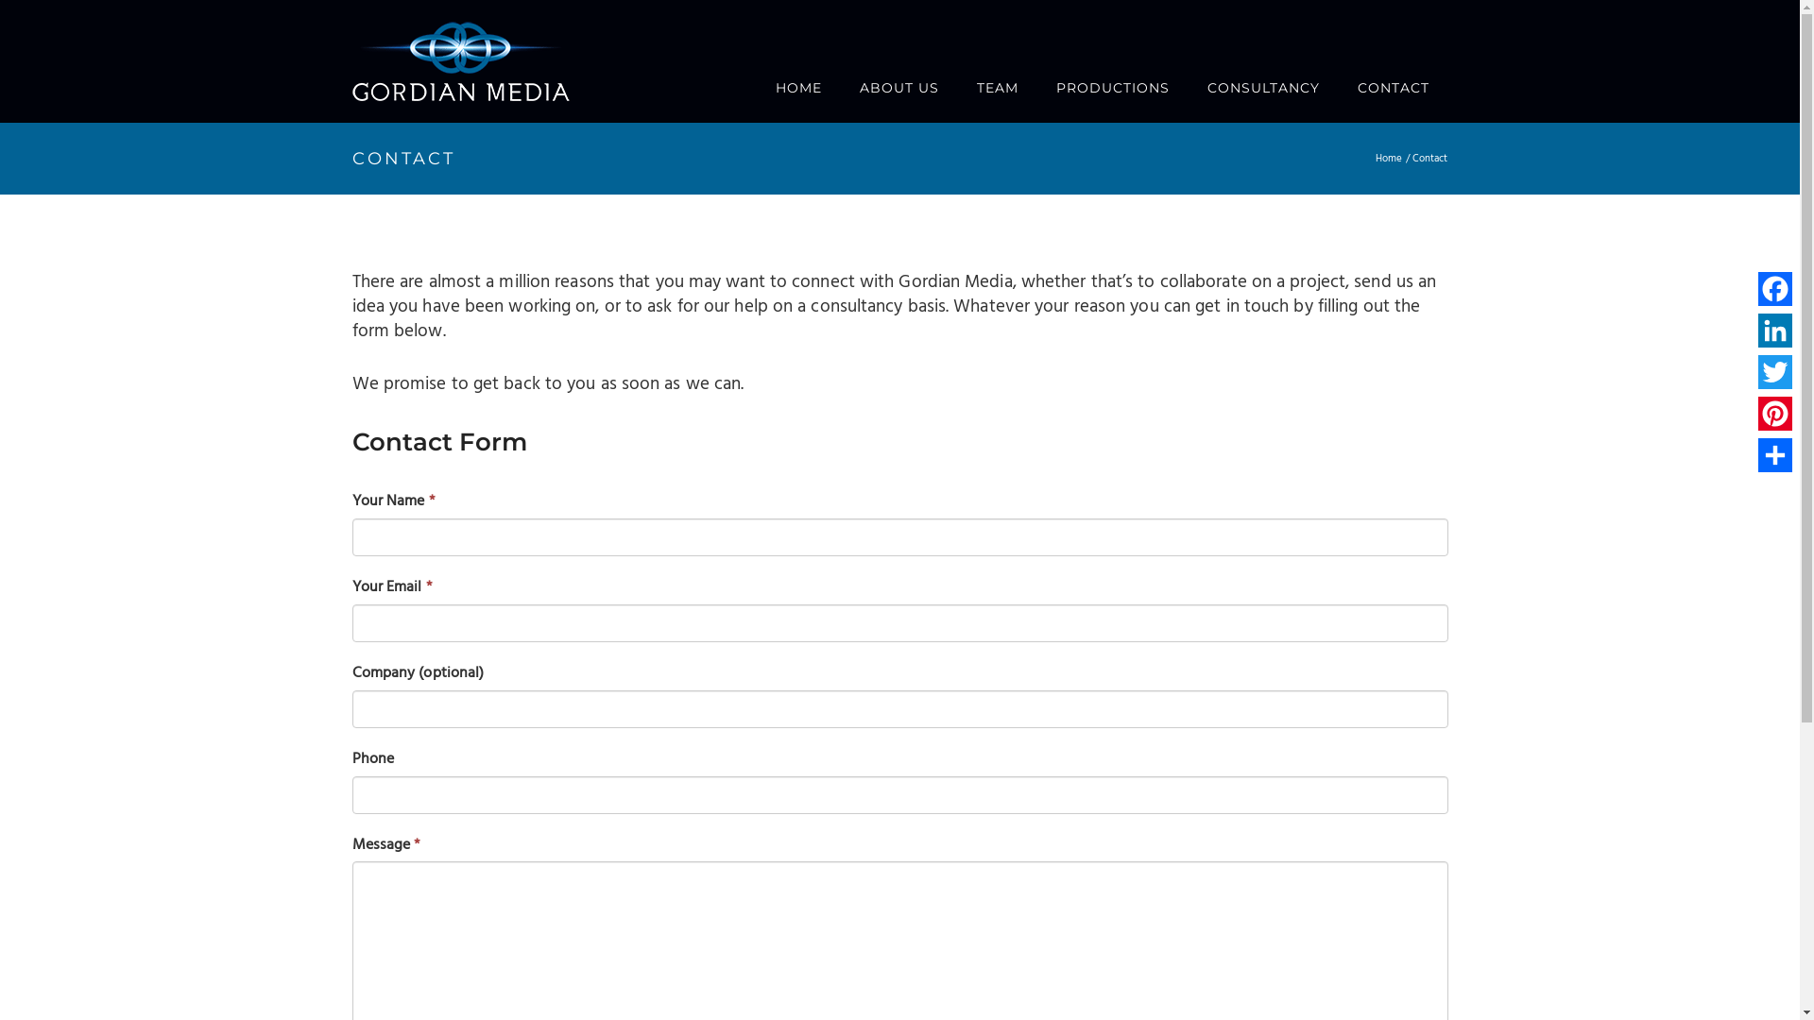 The height and width of the screenshot is (1020, 1814). I want to click on Contact, so click(1430, 159).